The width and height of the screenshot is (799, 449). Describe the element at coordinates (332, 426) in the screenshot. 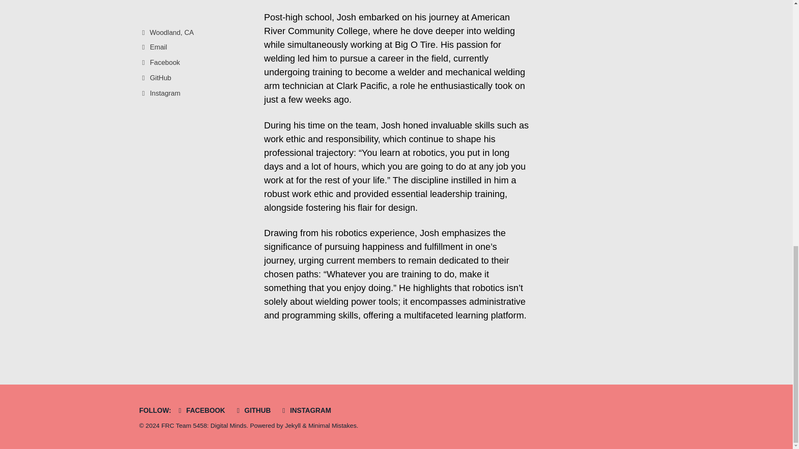

I see `Minimal Mistakes` at that location.